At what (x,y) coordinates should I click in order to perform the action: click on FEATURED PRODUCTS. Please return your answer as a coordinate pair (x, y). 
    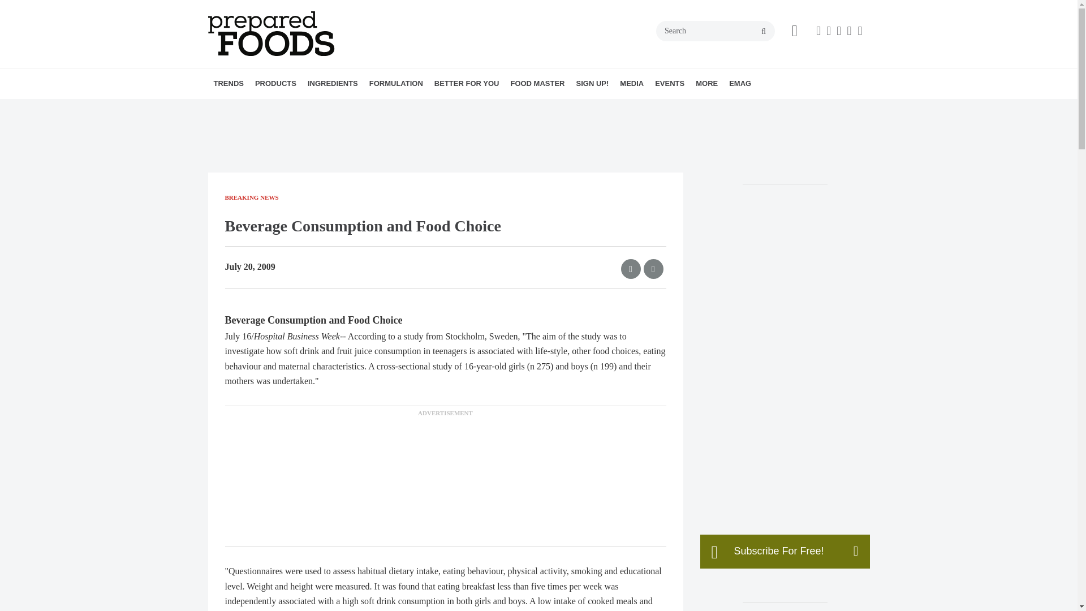
    Looking at the image, I should click on (354, 108).